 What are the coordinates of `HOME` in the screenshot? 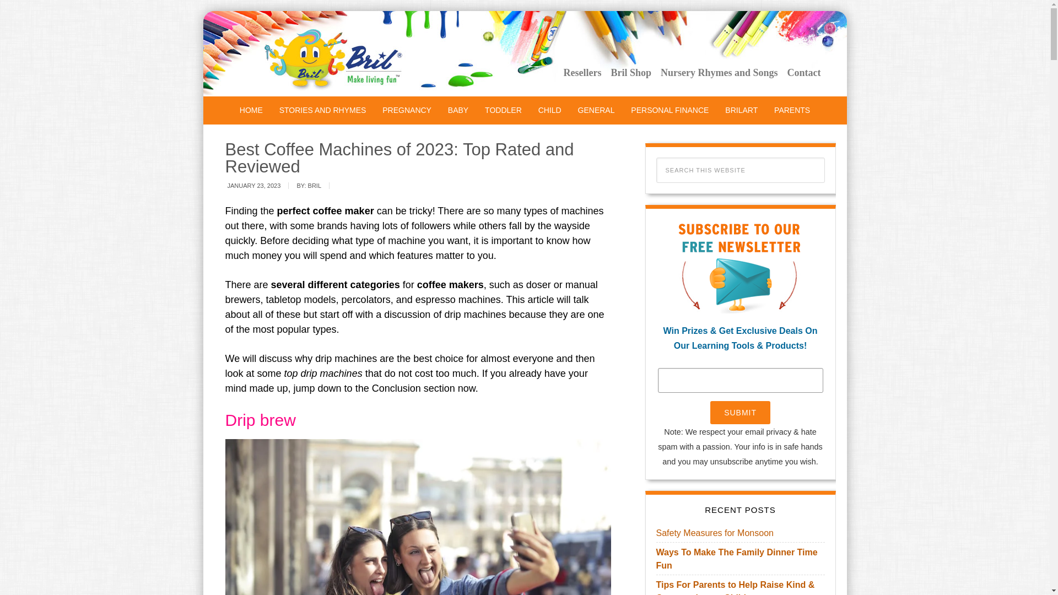 It's located at (251, 110).